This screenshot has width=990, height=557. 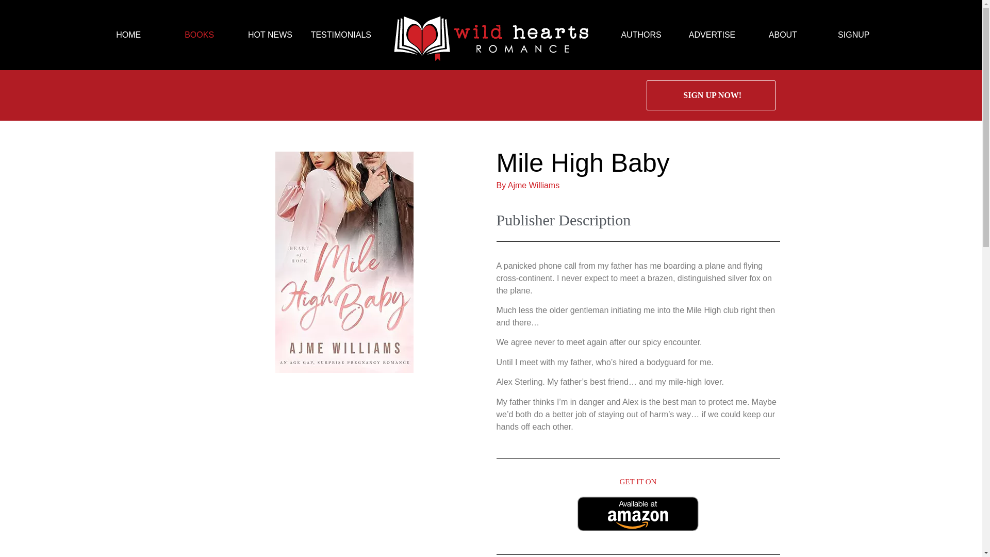 What do you see at coordinates (641, 35) in the screenshot?
I see `AUTHORS` at bounding box center [641, 35].